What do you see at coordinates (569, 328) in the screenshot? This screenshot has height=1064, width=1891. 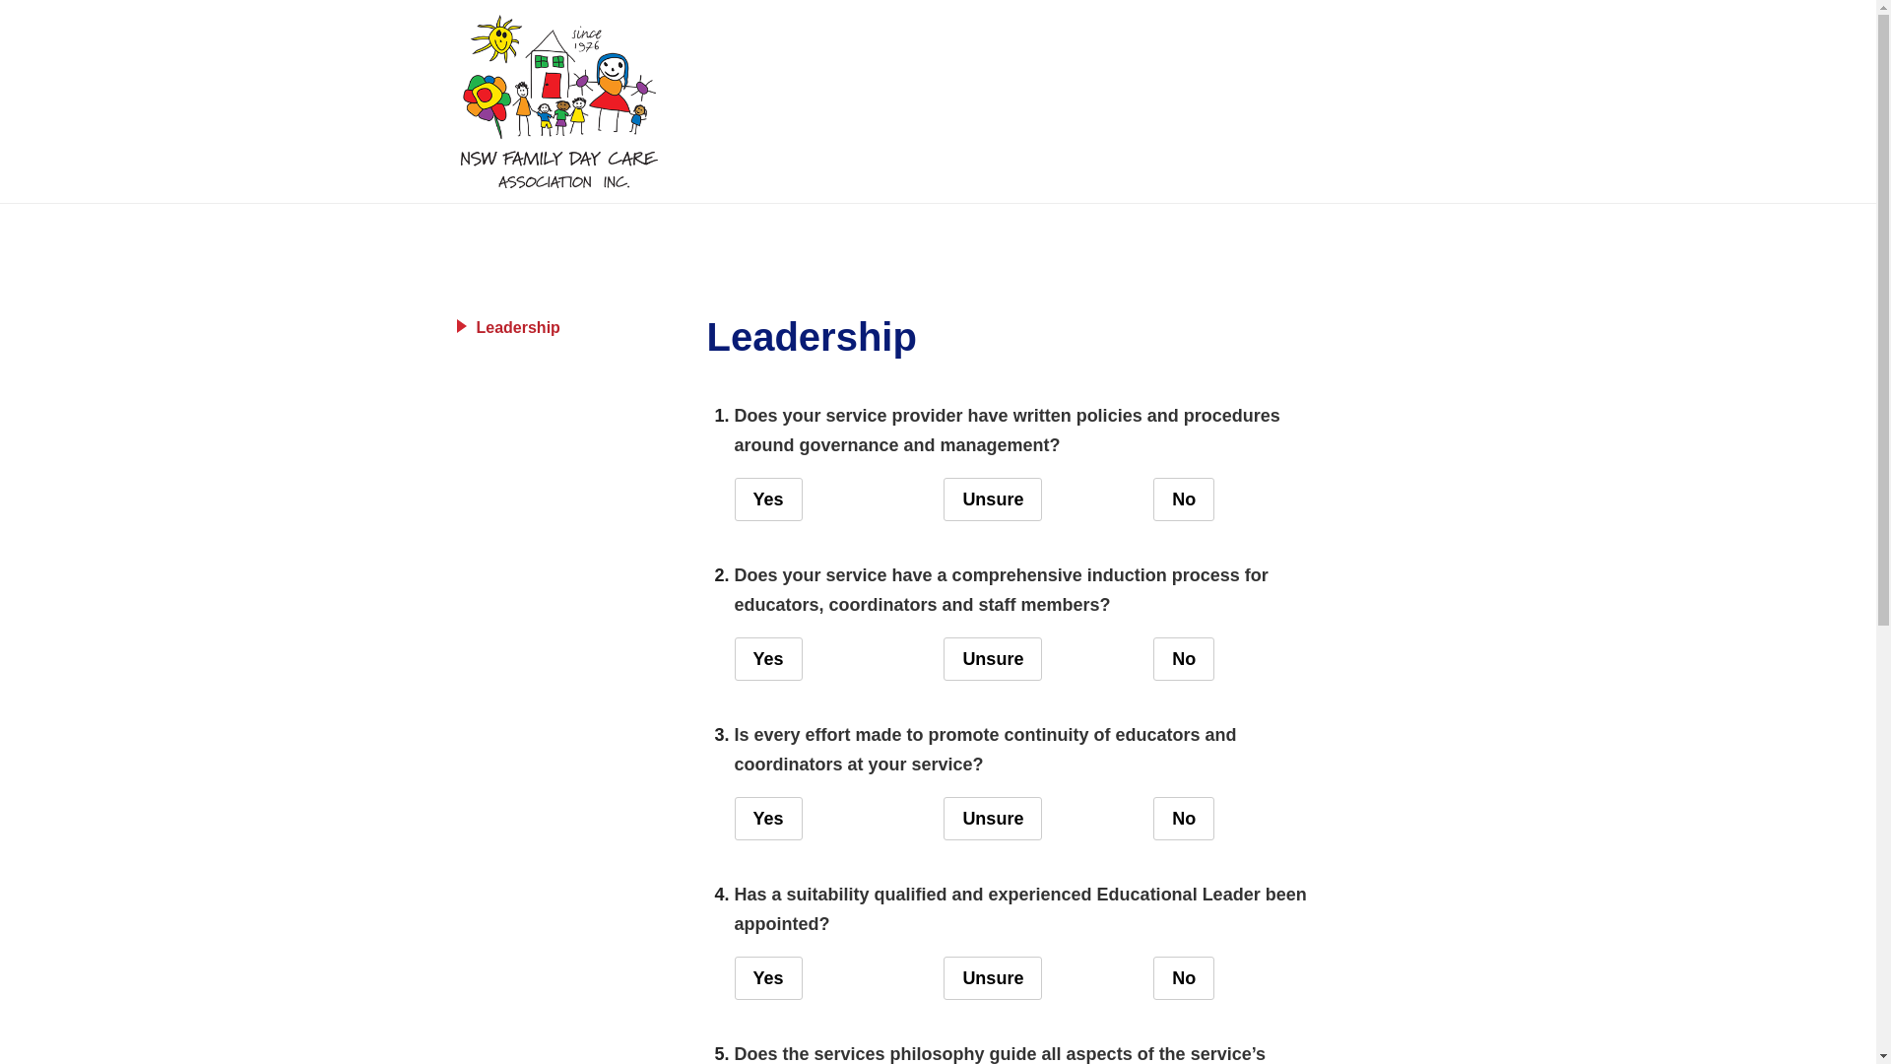 I see `Leadership` at bounding box center [569, 328].